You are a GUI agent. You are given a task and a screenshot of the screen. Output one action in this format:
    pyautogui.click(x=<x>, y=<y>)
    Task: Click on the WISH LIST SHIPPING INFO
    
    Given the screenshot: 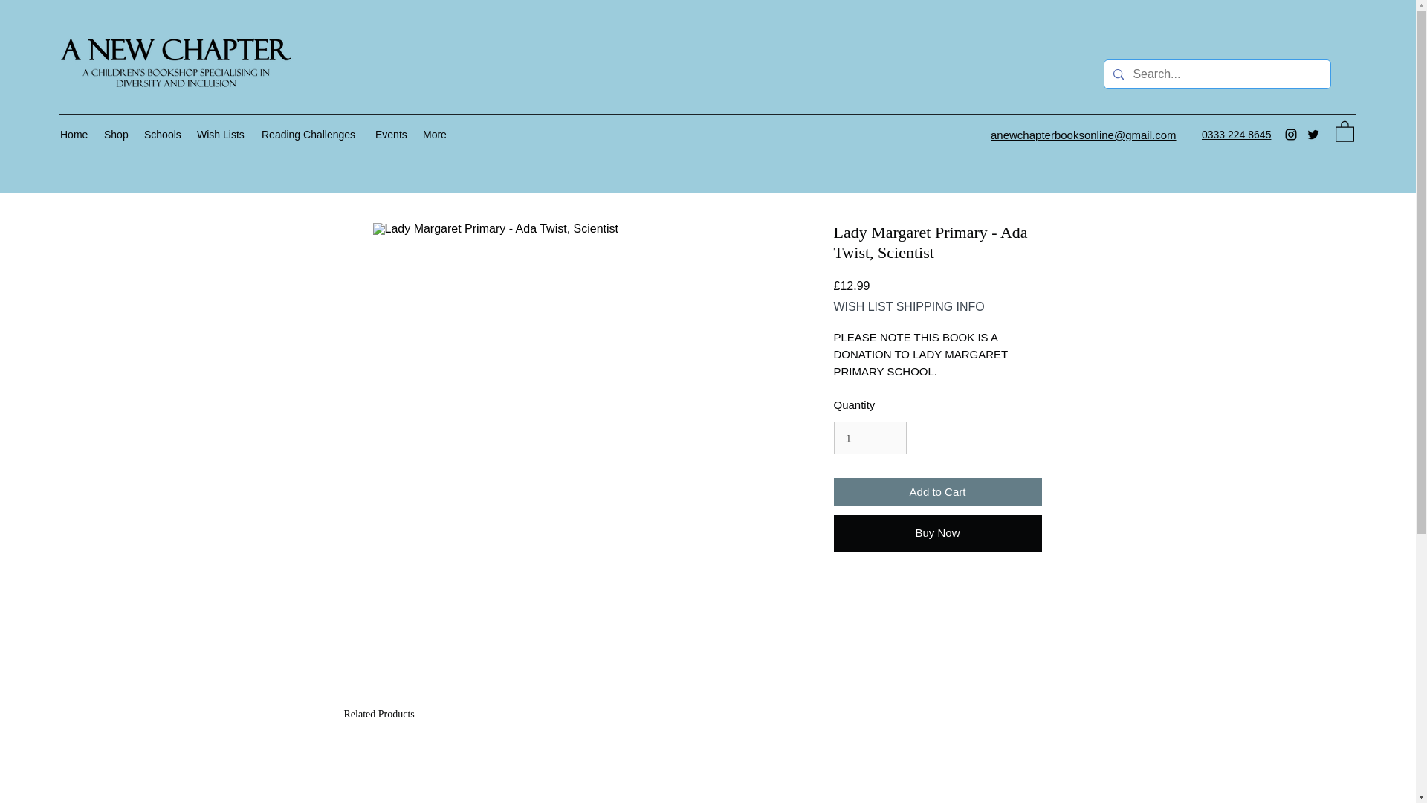 What is the action you would take?
    pyautogui.click(x=908, y=306)
    